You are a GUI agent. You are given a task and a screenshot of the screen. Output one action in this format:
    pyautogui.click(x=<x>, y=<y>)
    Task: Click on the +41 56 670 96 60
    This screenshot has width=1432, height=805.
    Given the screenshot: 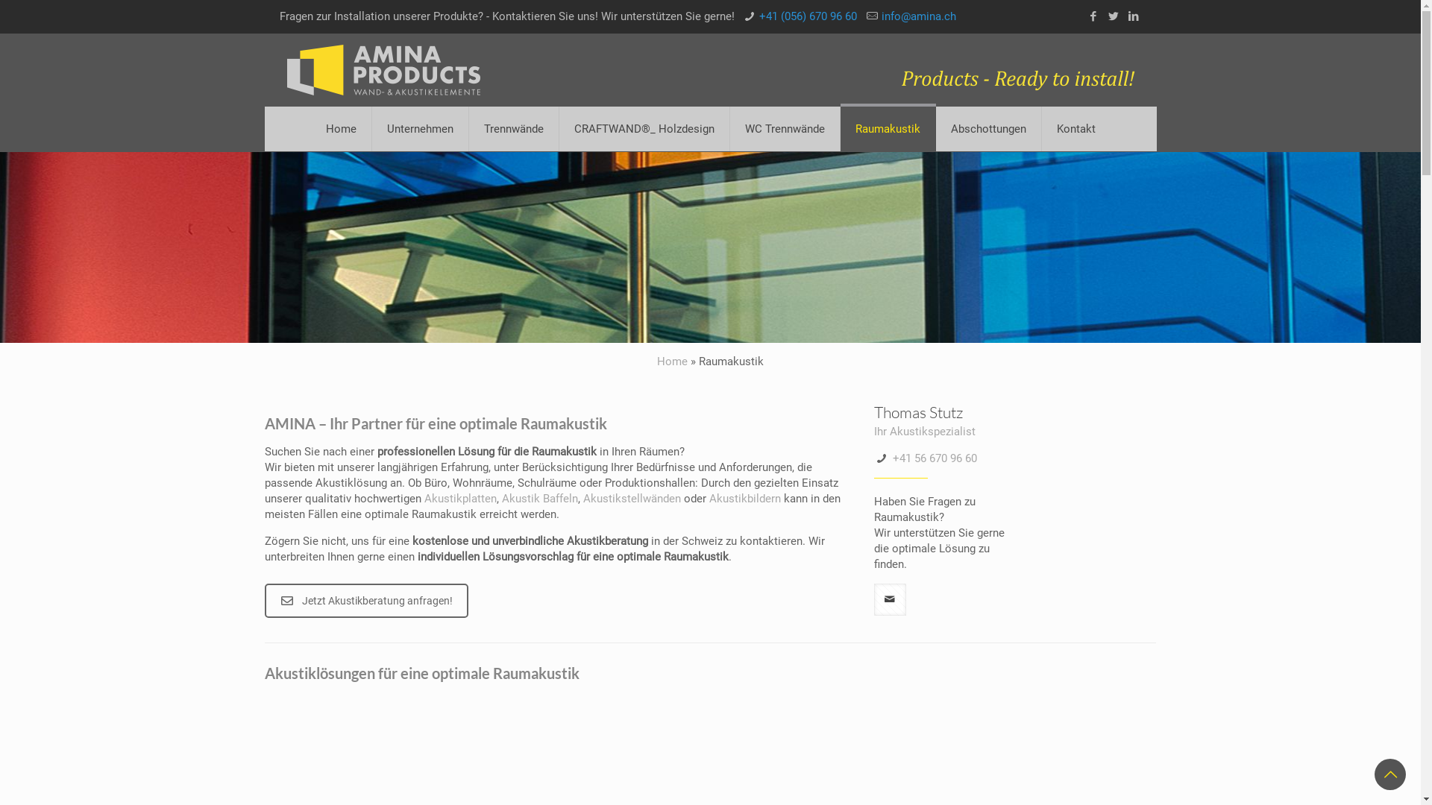 What is the action you would take?
    pyautogui.click(x=935, y=458)
    